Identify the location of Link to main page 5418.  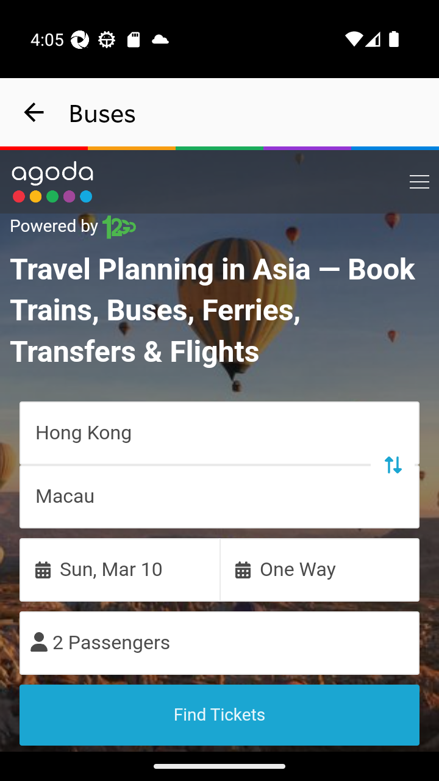
(52, 182).